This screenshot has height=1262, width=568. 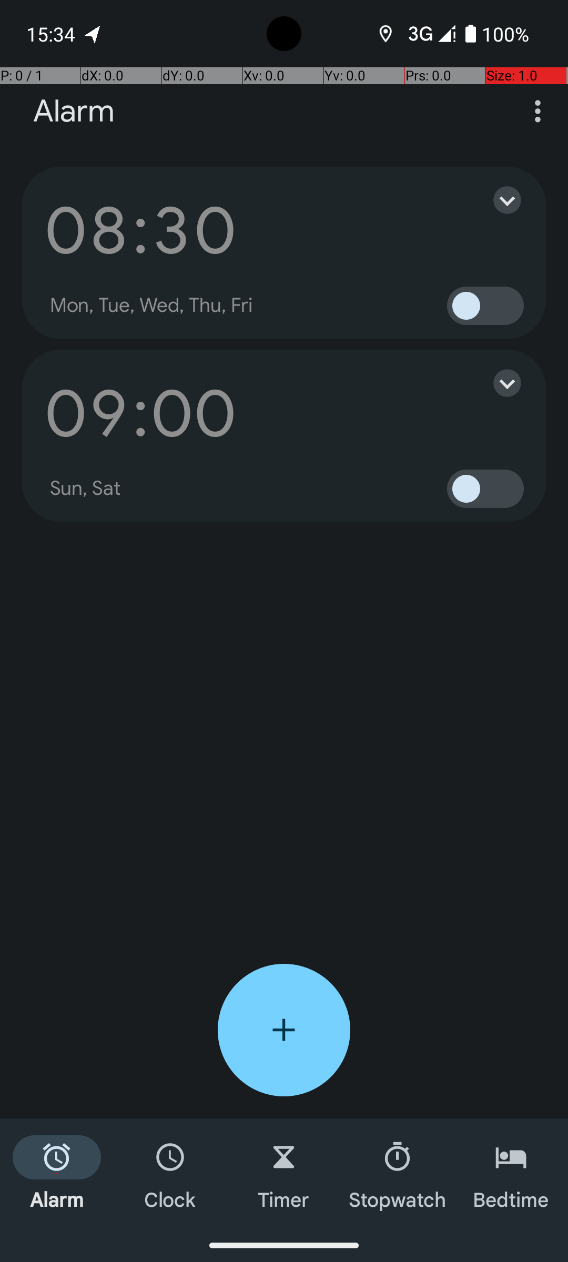 What do you see at coordinates (151, 306) in the screenshot?
I see `Mon, Tue, Wed, Thu, Fri` at bounding box center [151, 306].